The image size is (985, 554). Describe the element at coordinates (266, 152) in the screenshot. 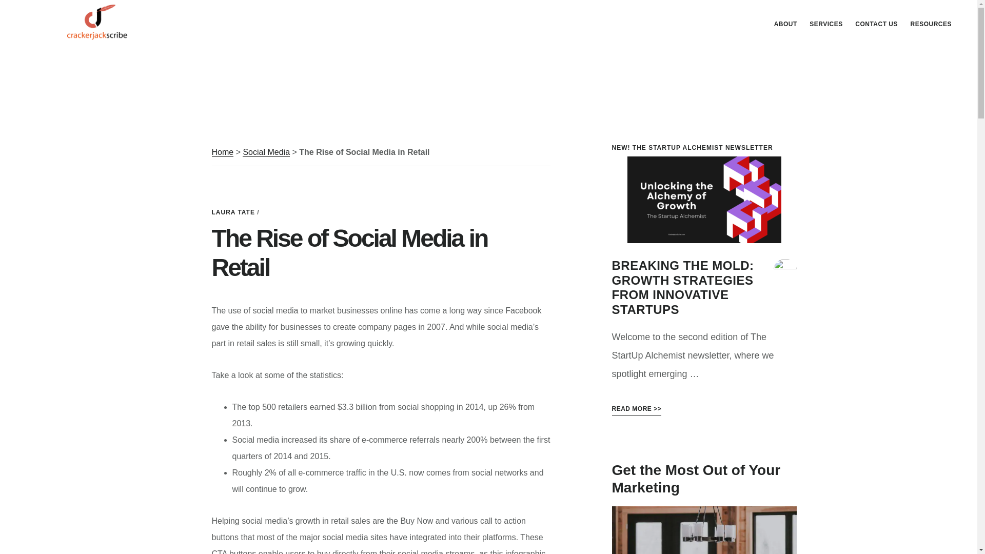

I see `Social Media` at that location.